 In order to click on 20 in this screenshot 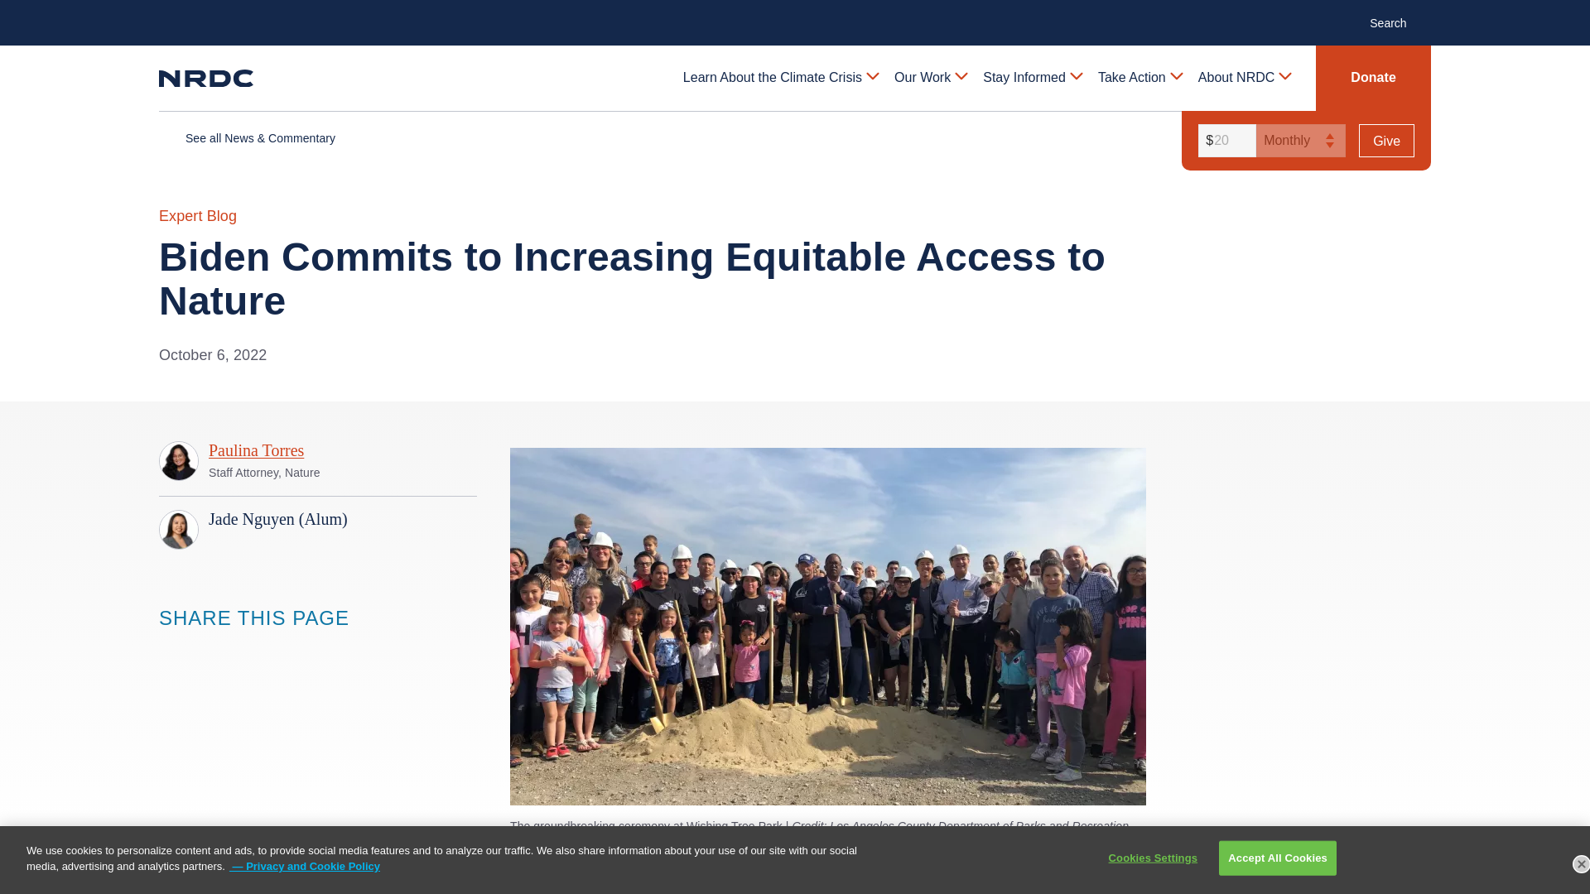, I will do `click(1224, 141)`.